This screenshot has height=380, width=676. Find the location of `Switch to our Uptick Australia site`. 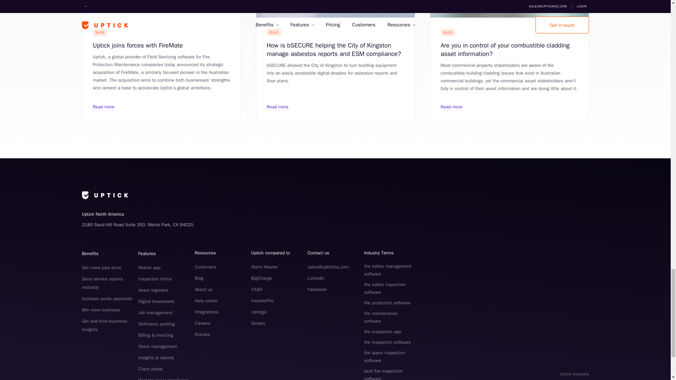

Switch to our Uptick Australia site is located at coordinates (575, 374).